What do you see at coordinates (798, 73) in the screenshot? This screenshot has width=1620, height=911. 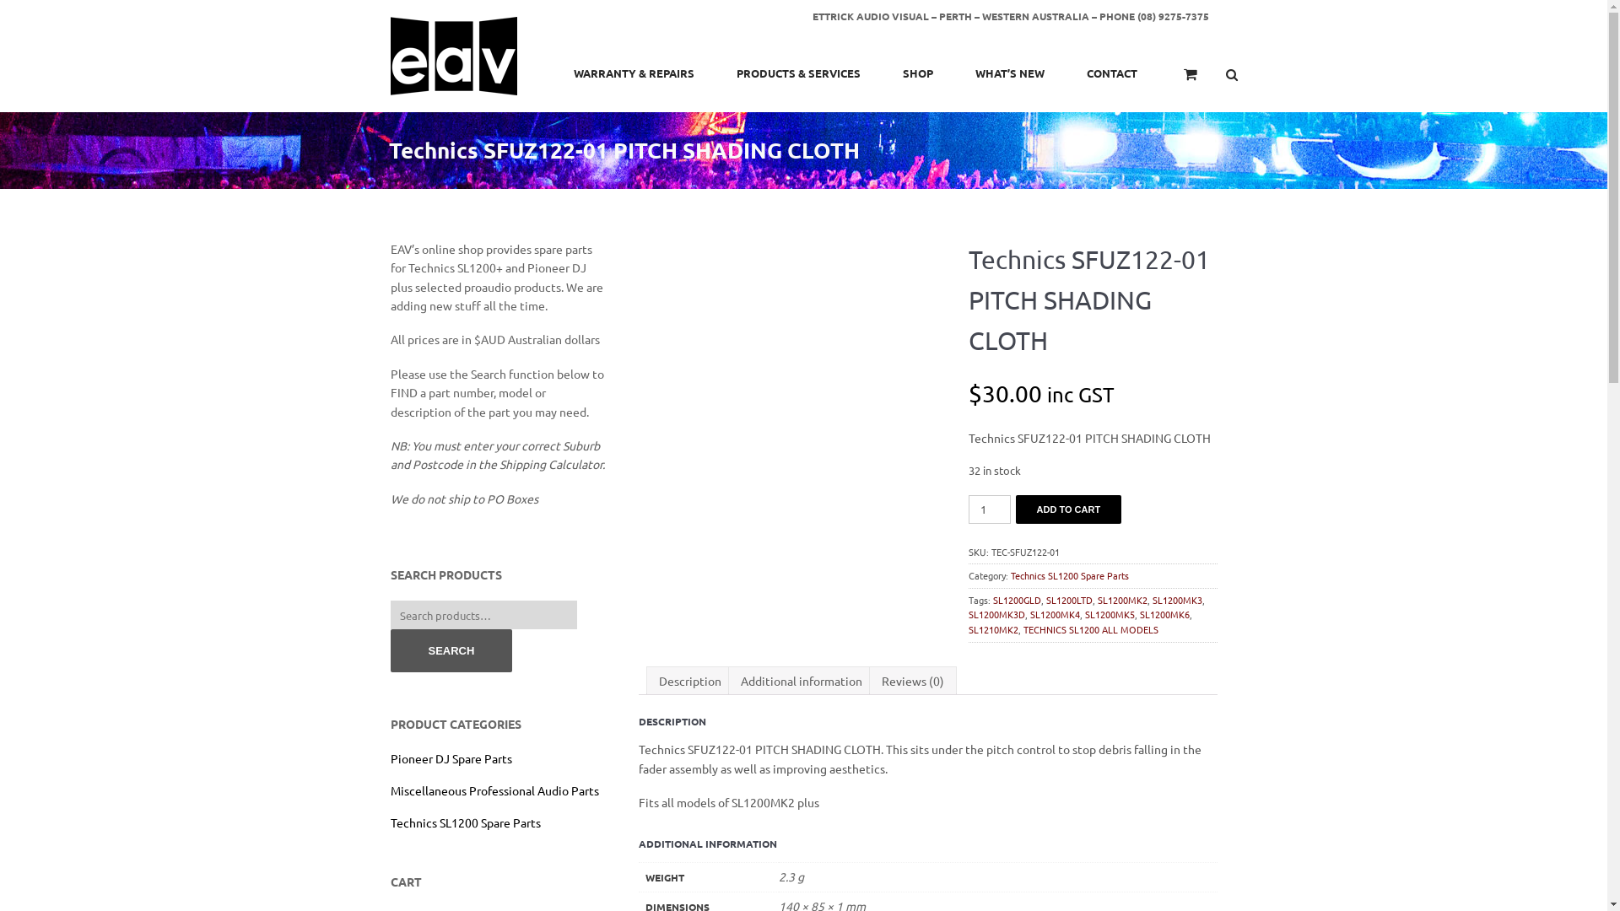 I see `PRODUCTS & SERVICES` at bounding box center [798, 73].